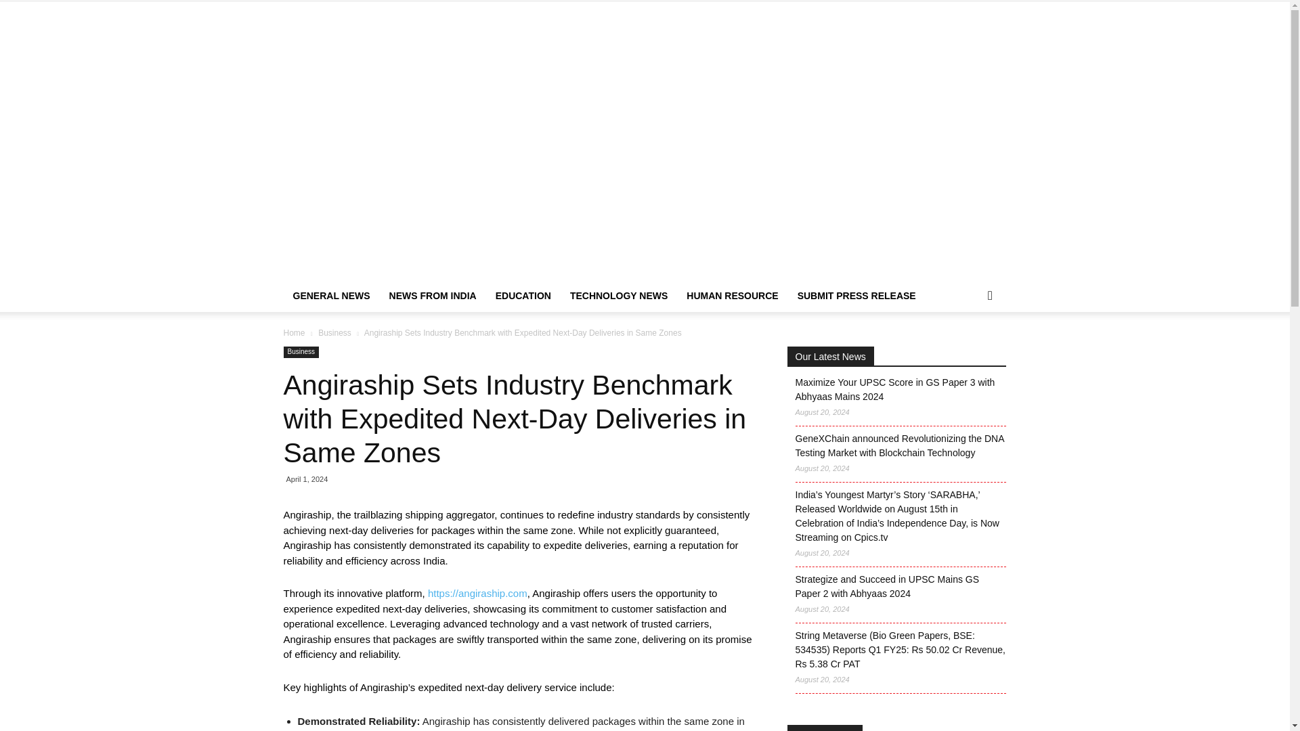 The image size is (1300, 731). Describe the element at coordinates (334, 332) in the screenshot. I see `View all posts in Business` at that location.